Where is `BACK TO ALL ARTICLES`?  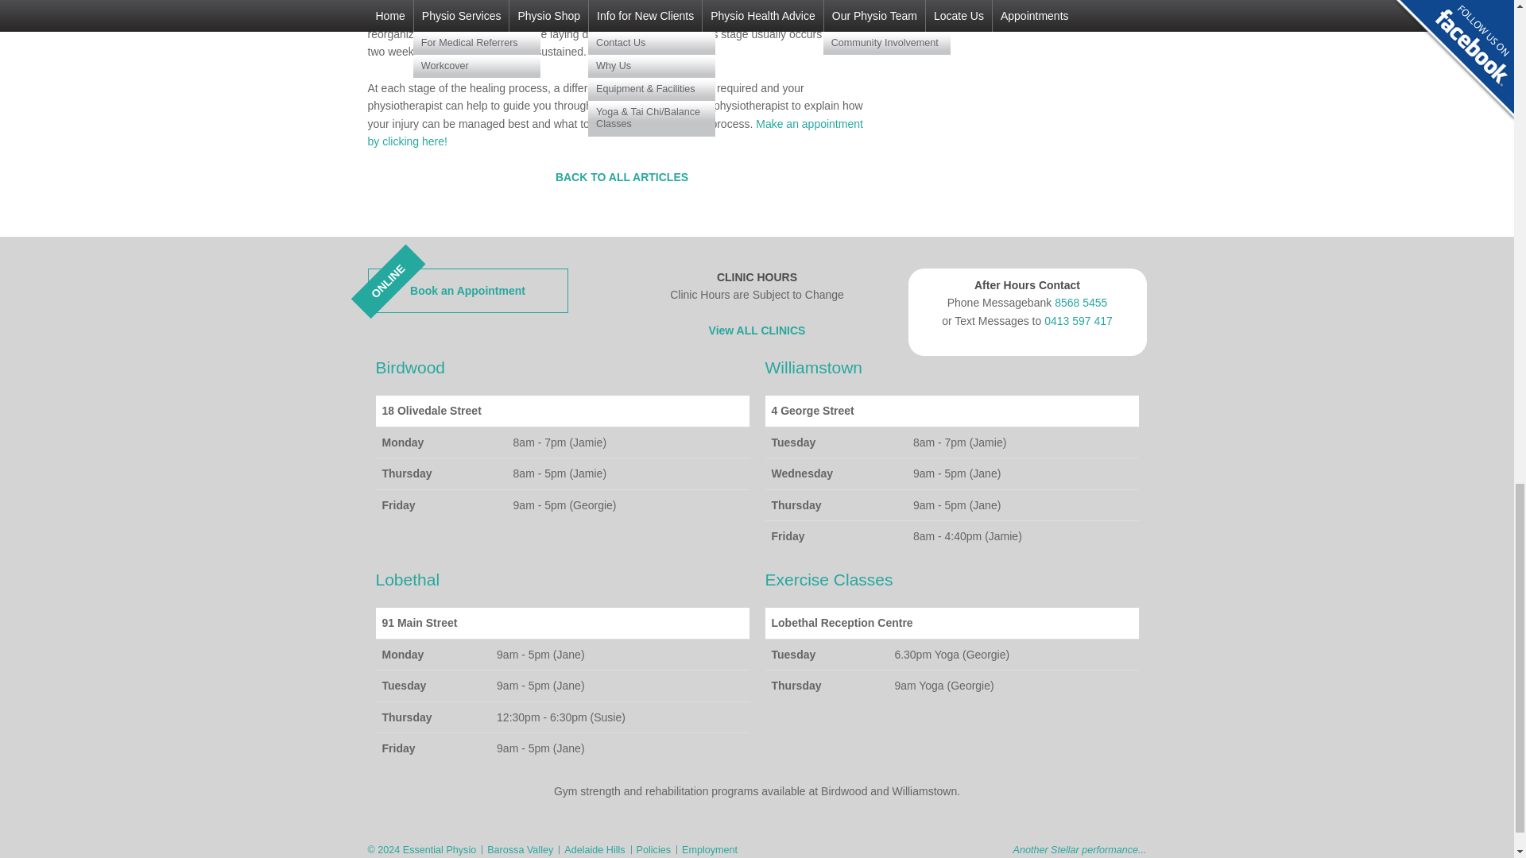 BACK TO ALL ARTICLES is located at coordinates (757, 330).